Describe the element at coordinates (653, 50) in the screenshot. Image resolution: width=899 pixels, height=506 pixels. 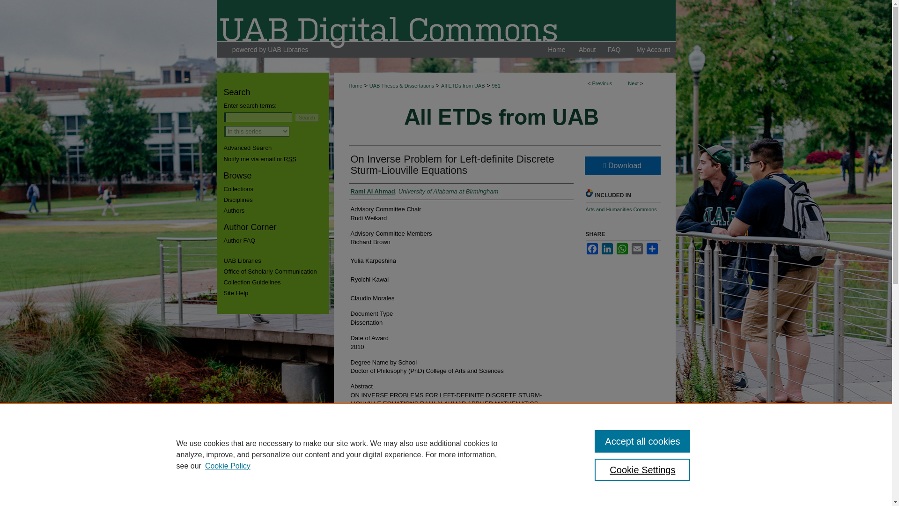
I see `My Account` at that location.